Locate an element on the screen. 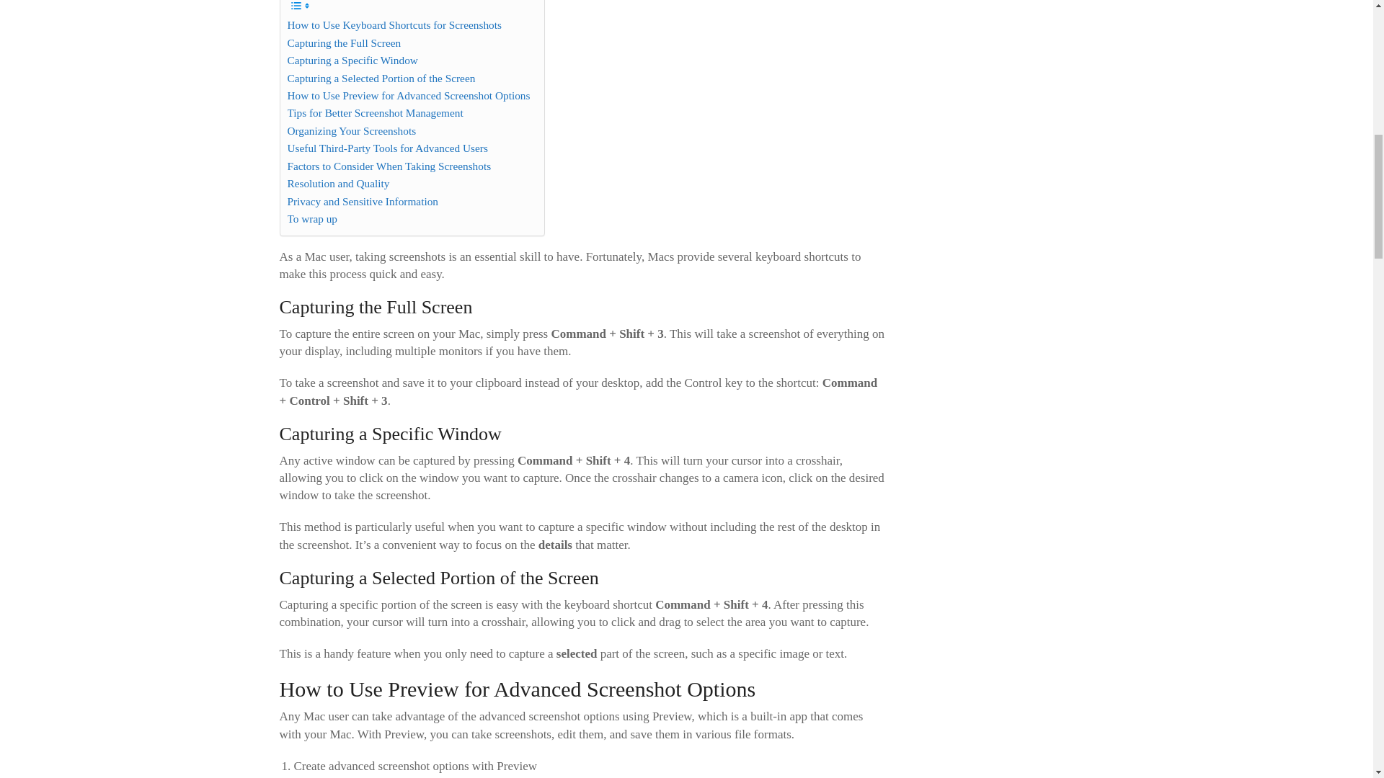 The image size is (1384, 778). How to Use Keyboard Shortcuts for Screenshots is located at coordinates (394, 24).